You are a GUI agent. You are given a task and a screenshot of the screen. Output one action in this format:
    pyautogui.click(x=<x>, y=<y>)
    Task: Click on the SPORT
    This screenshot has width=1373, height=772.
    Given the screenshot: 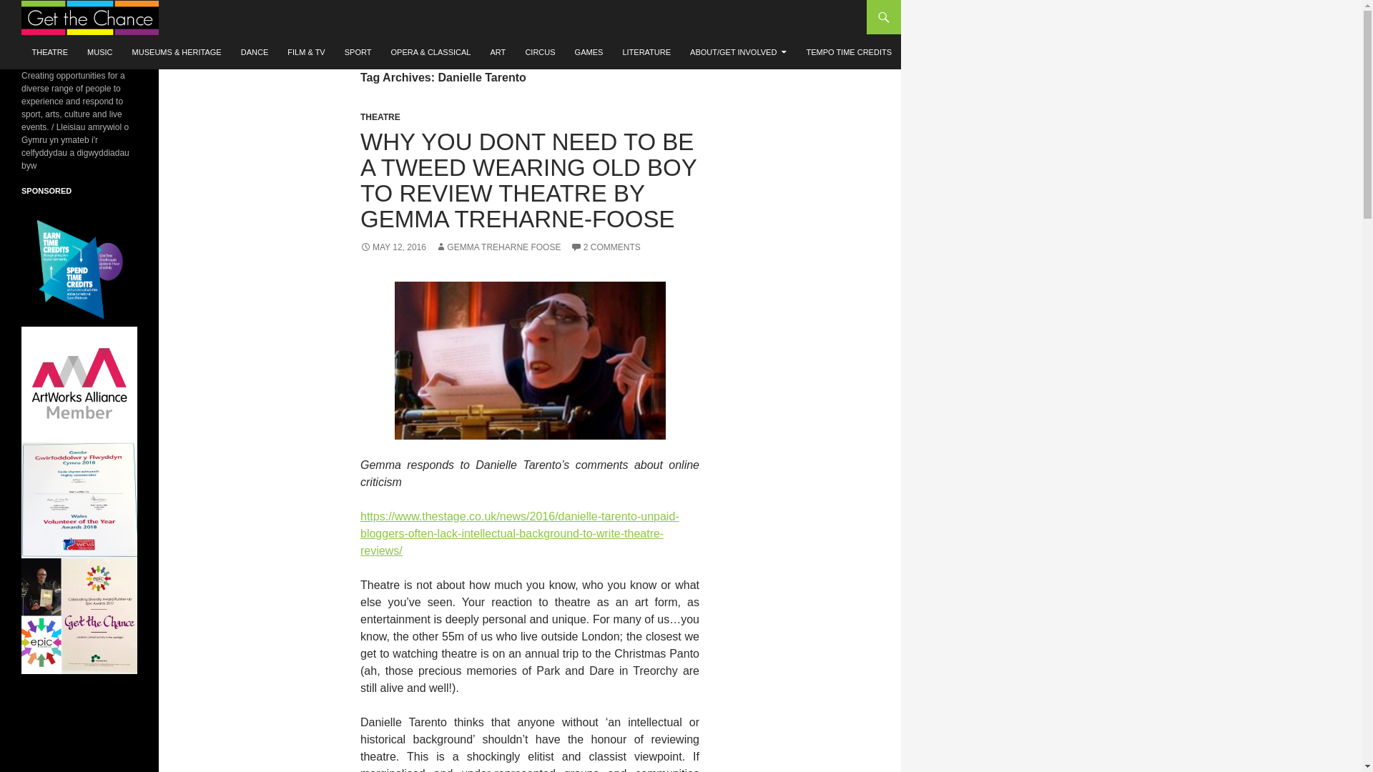 What is the action you would take?
    pyautogui.click(x=358, y=51)
    